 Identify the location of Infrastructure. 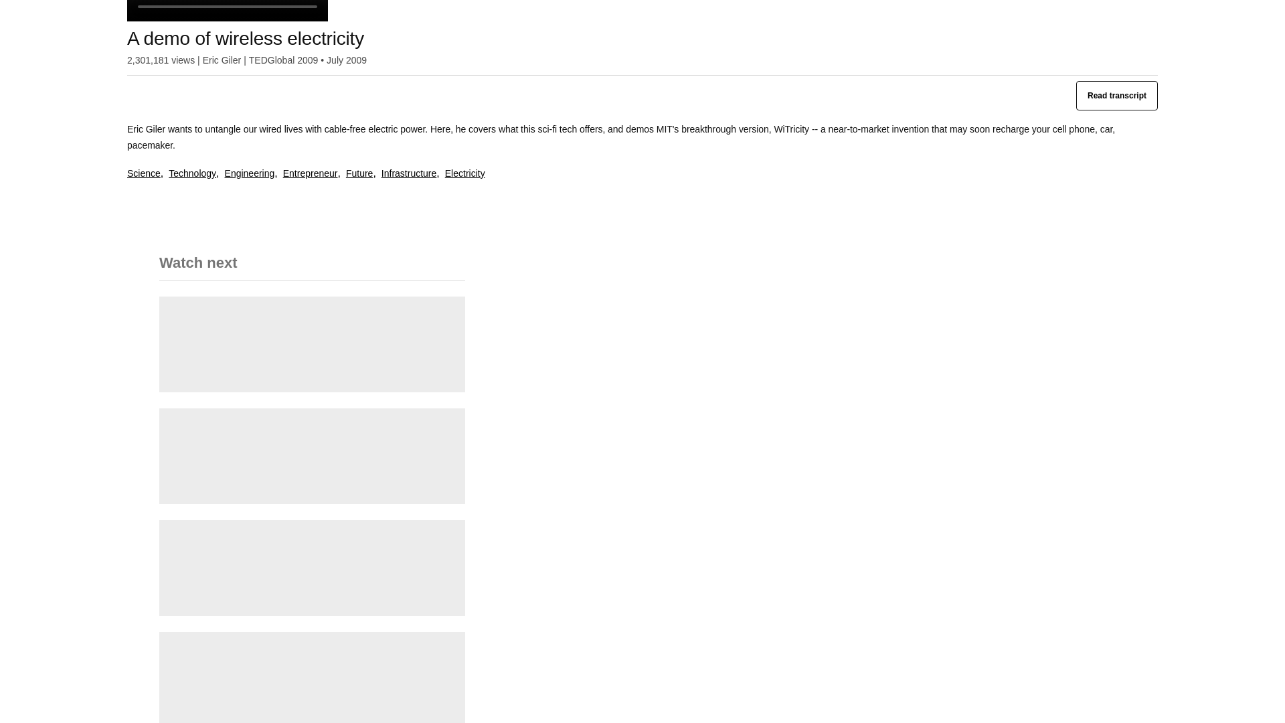
(409, 174).